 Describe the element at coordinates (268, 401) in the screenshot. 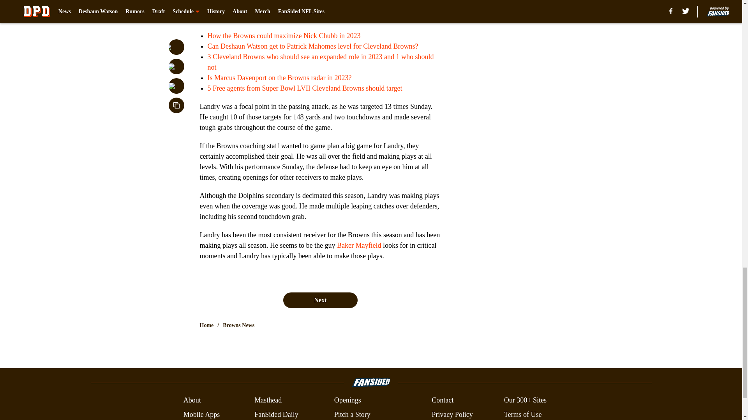

I see `Masthead` at that location.